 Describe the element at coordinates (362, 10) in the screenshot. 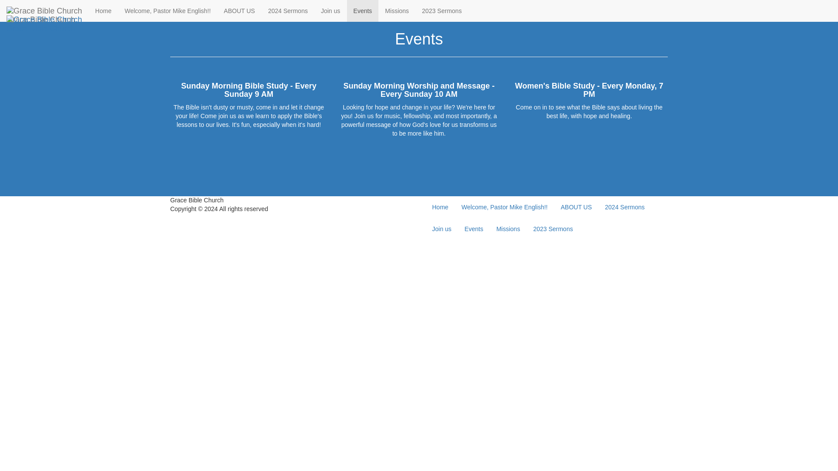

I see `Events` at that location.